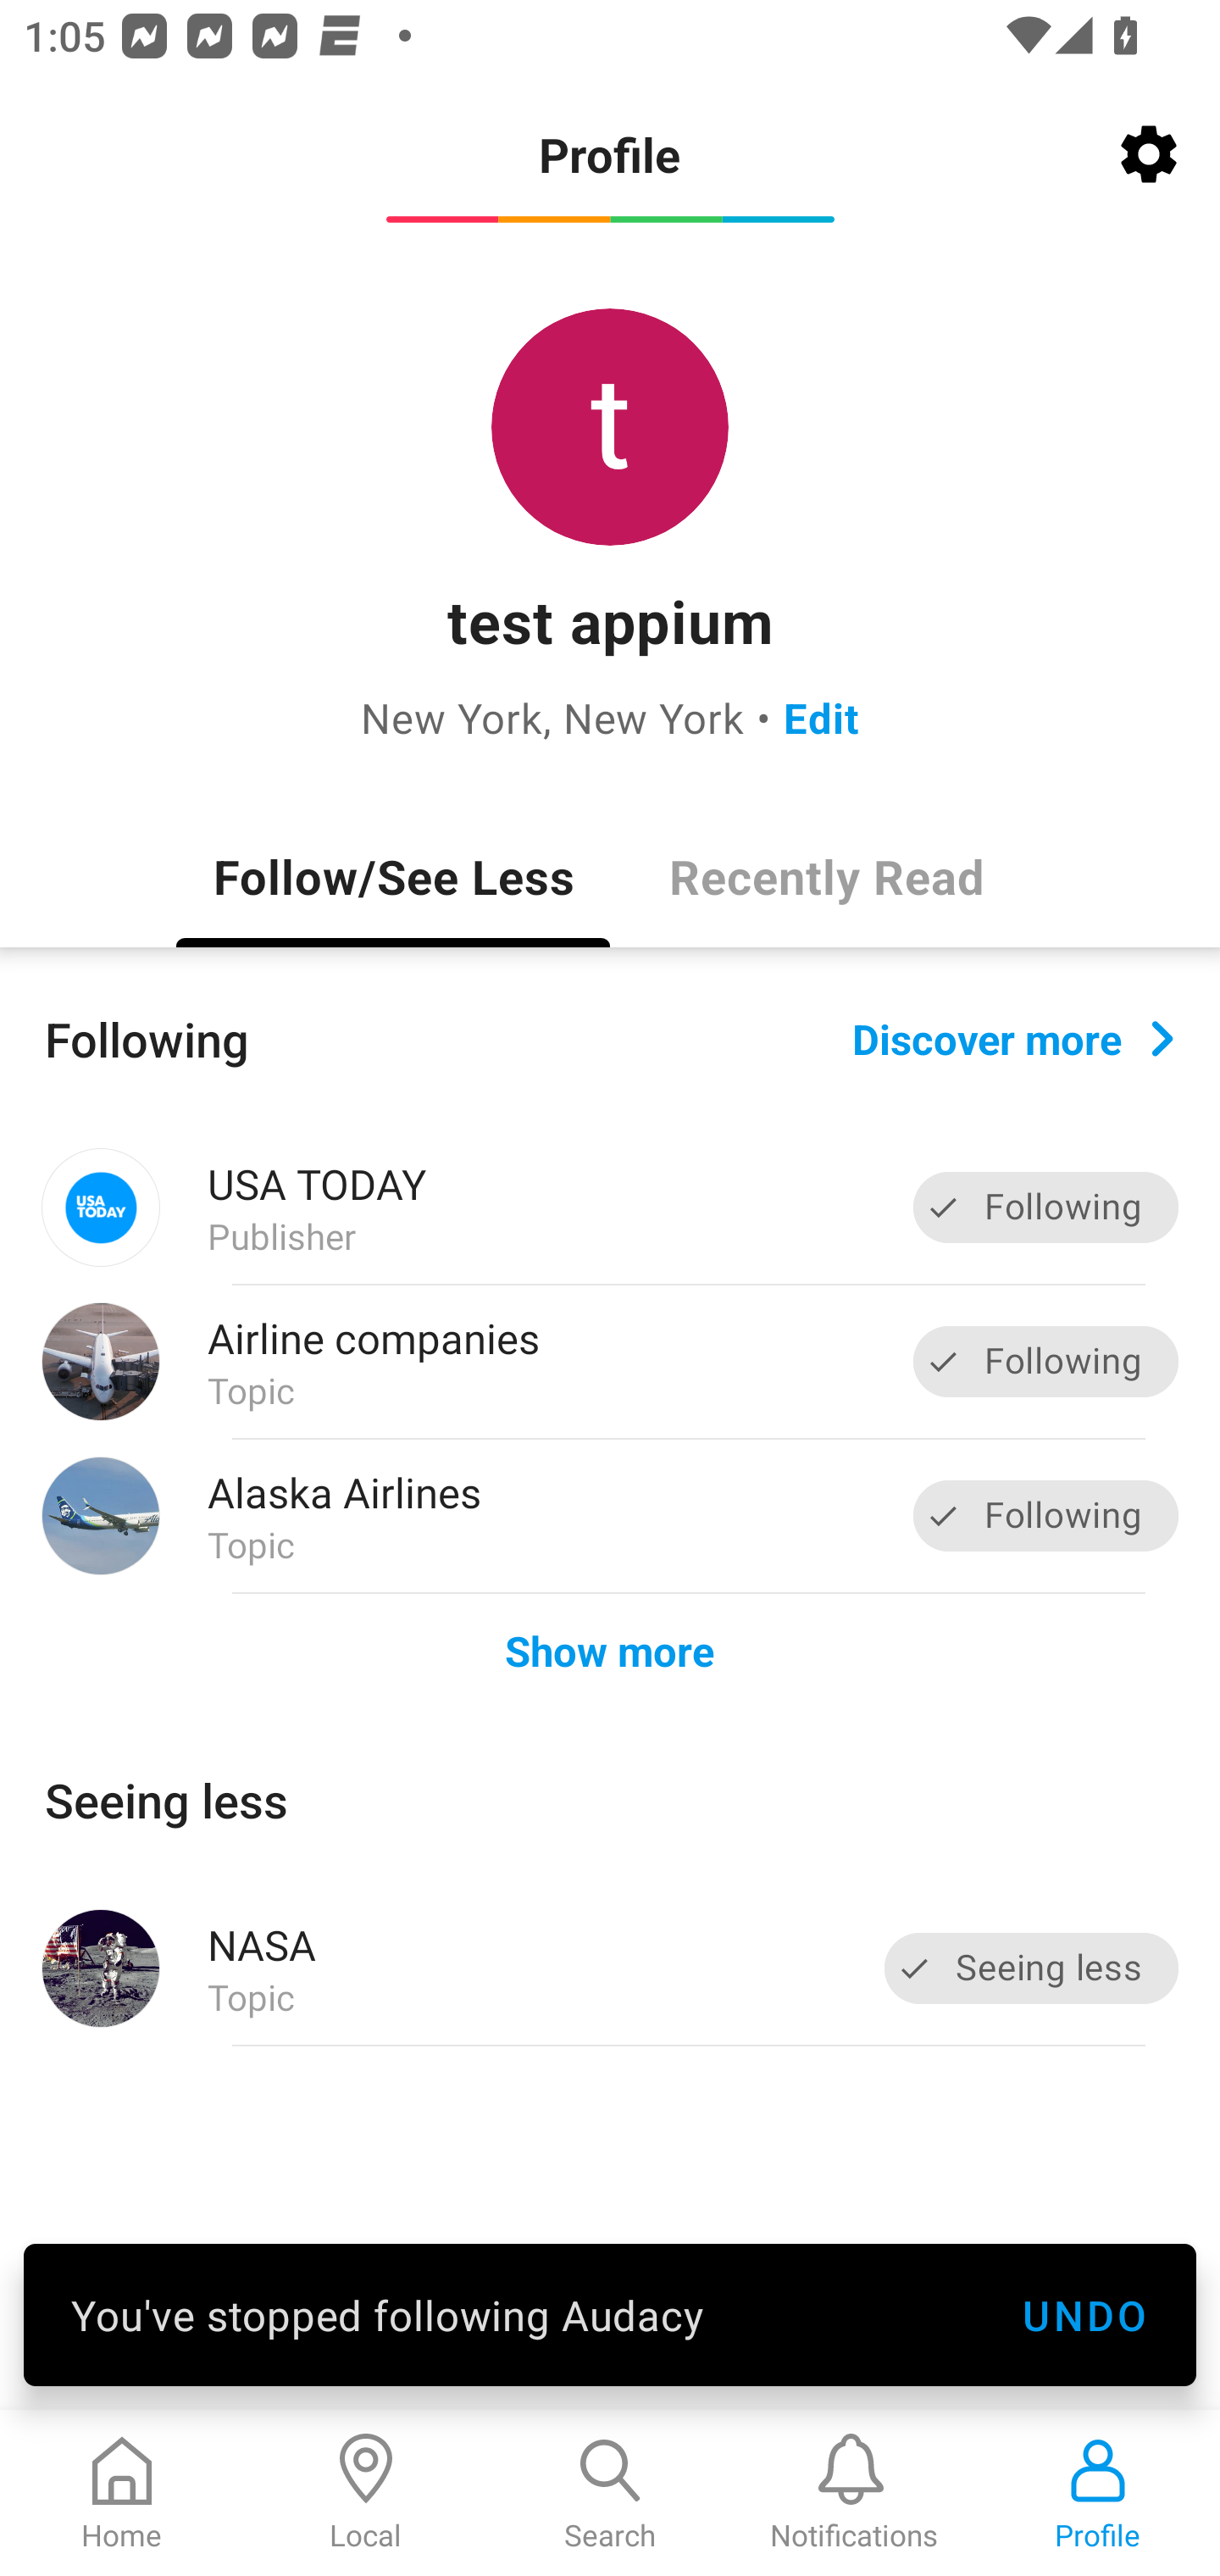 Image resolution: width=1220 pixels, height=2576 pixels. Describe the element at coordinates (610, 1968) in the screenshot. I see `NASA Topic Seeing less` at that location.